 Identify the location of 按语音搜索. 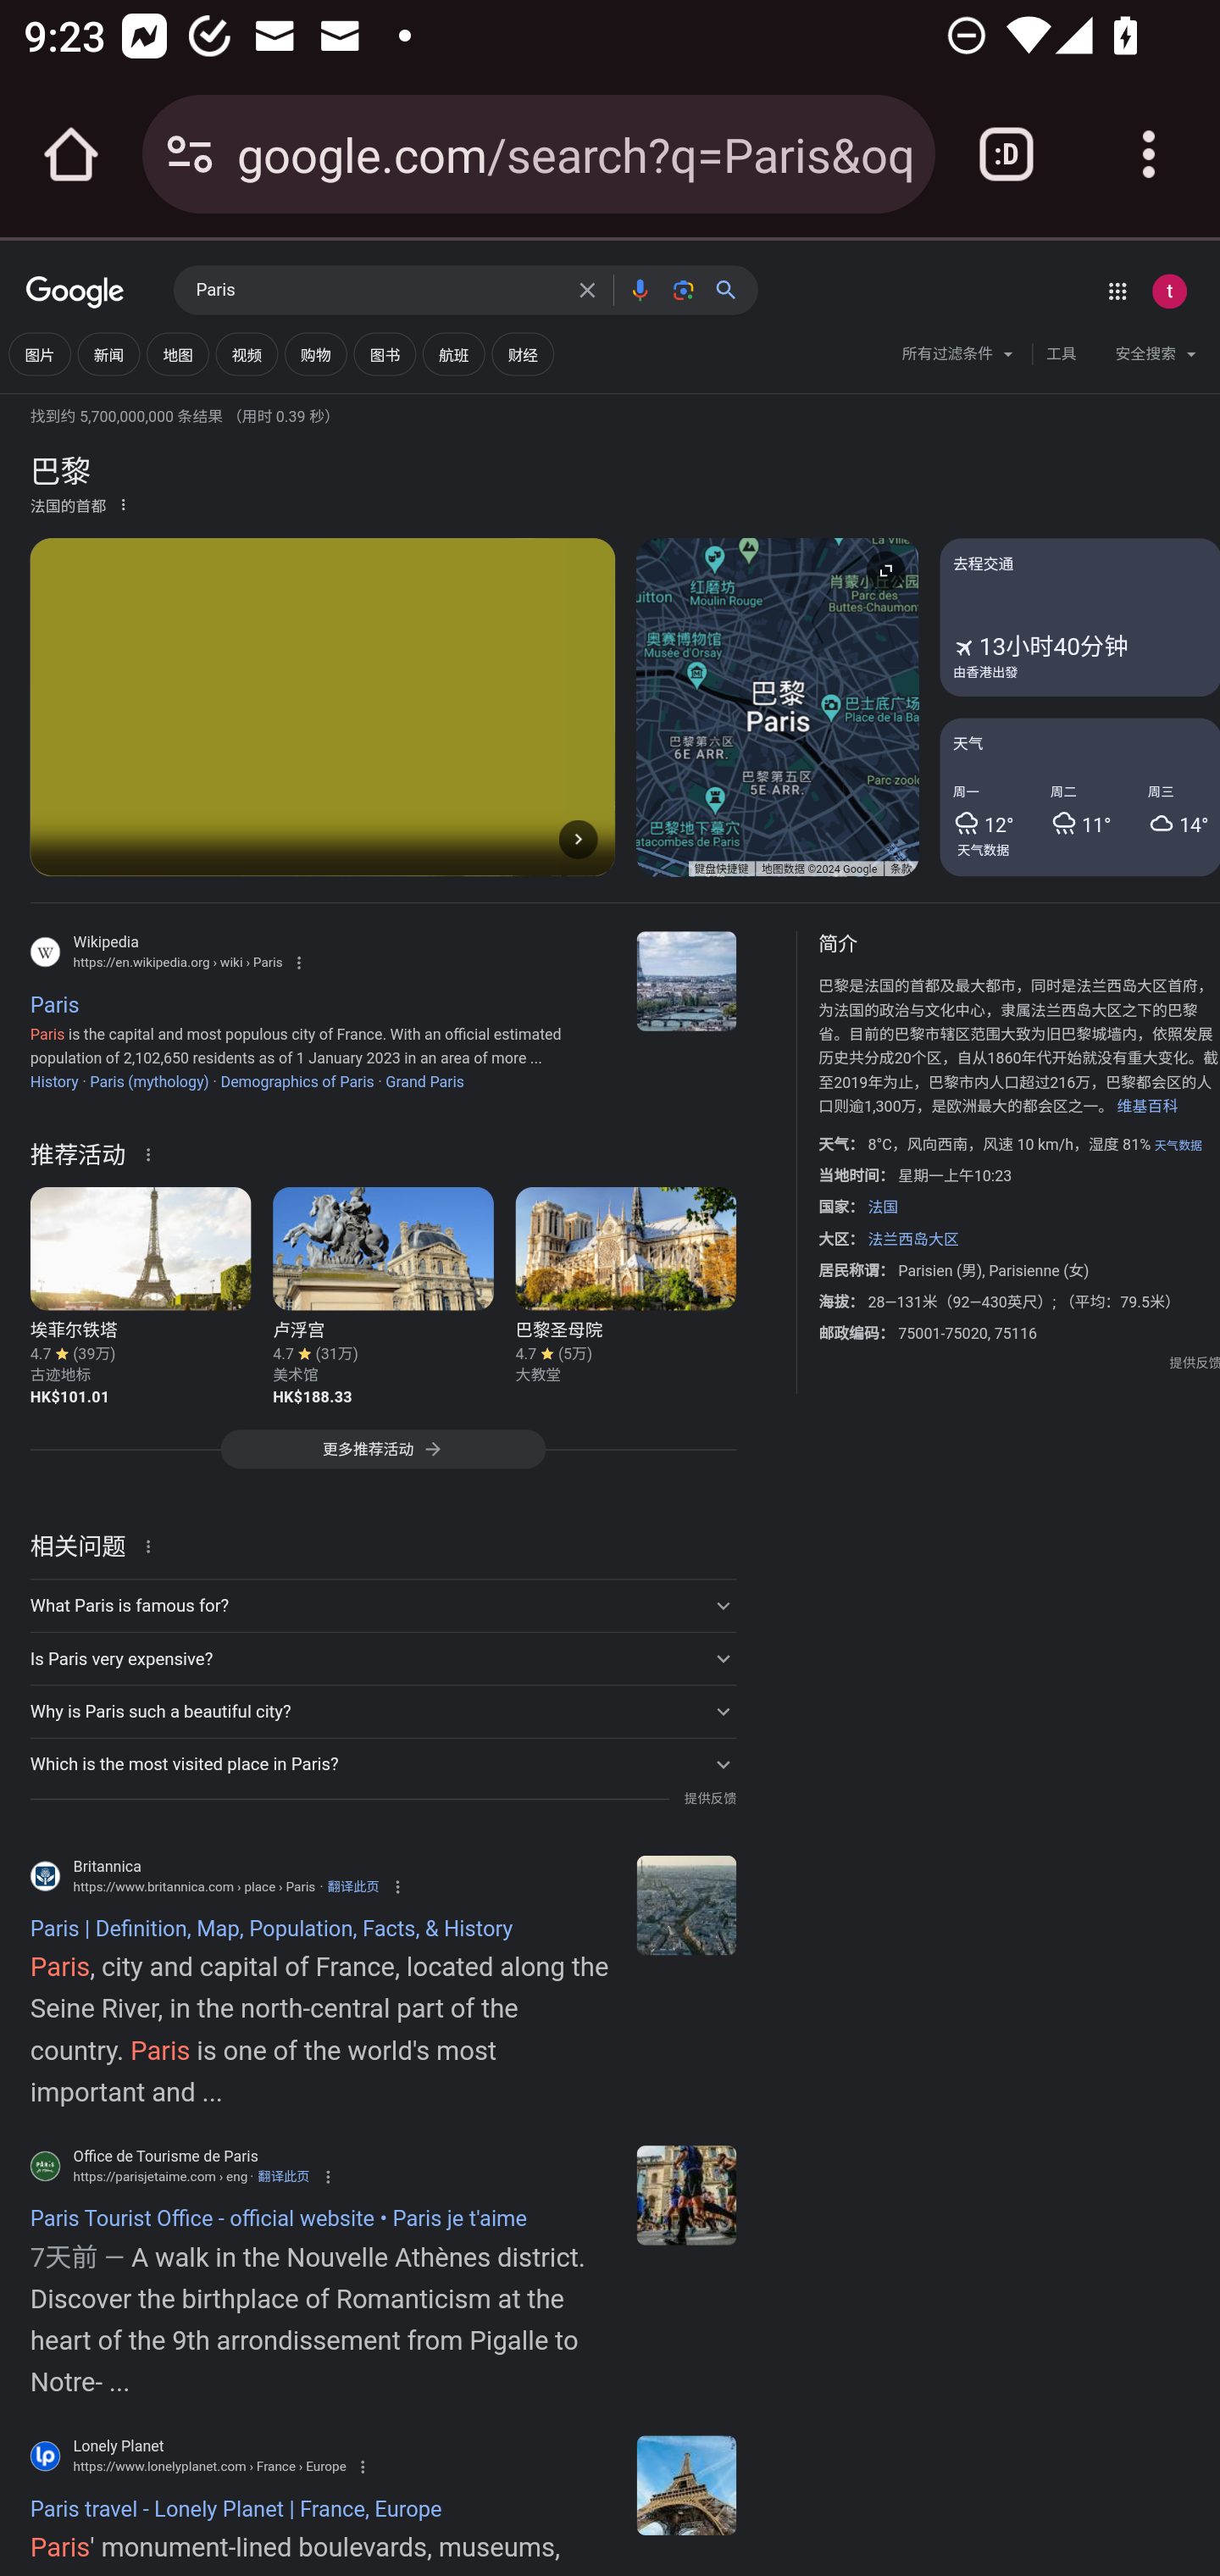
(639, 290).